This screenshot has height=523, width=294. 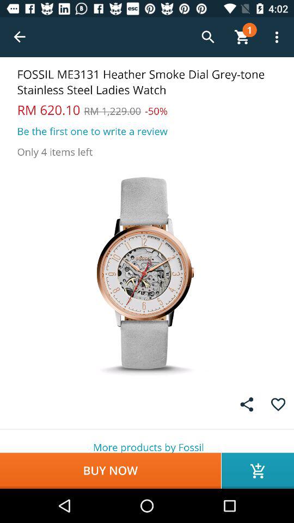 What do you see at coordinates (258, 471) in the screenshot?
I see `click icon next to the buy now icon` at bounding box center [258, 471].